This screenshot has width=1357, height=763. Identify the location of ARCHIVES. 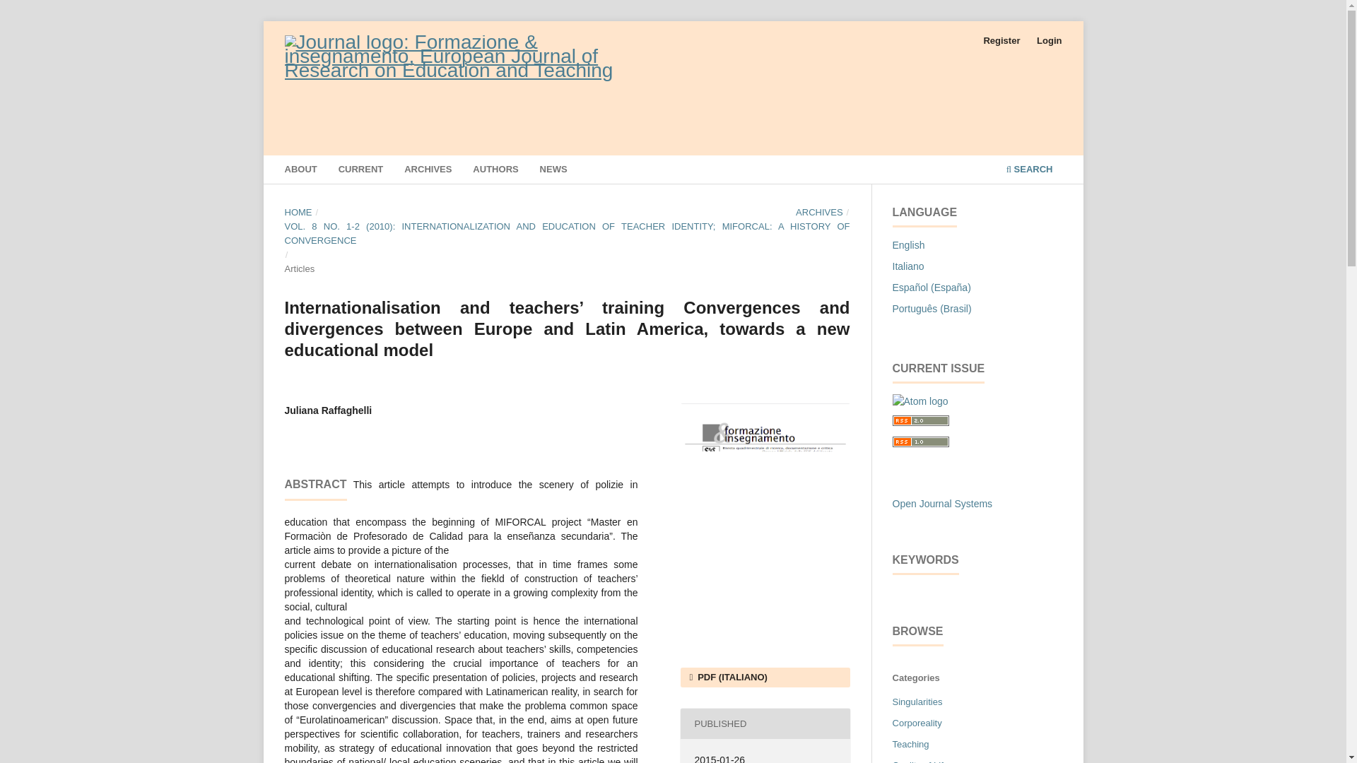
(818, 212).